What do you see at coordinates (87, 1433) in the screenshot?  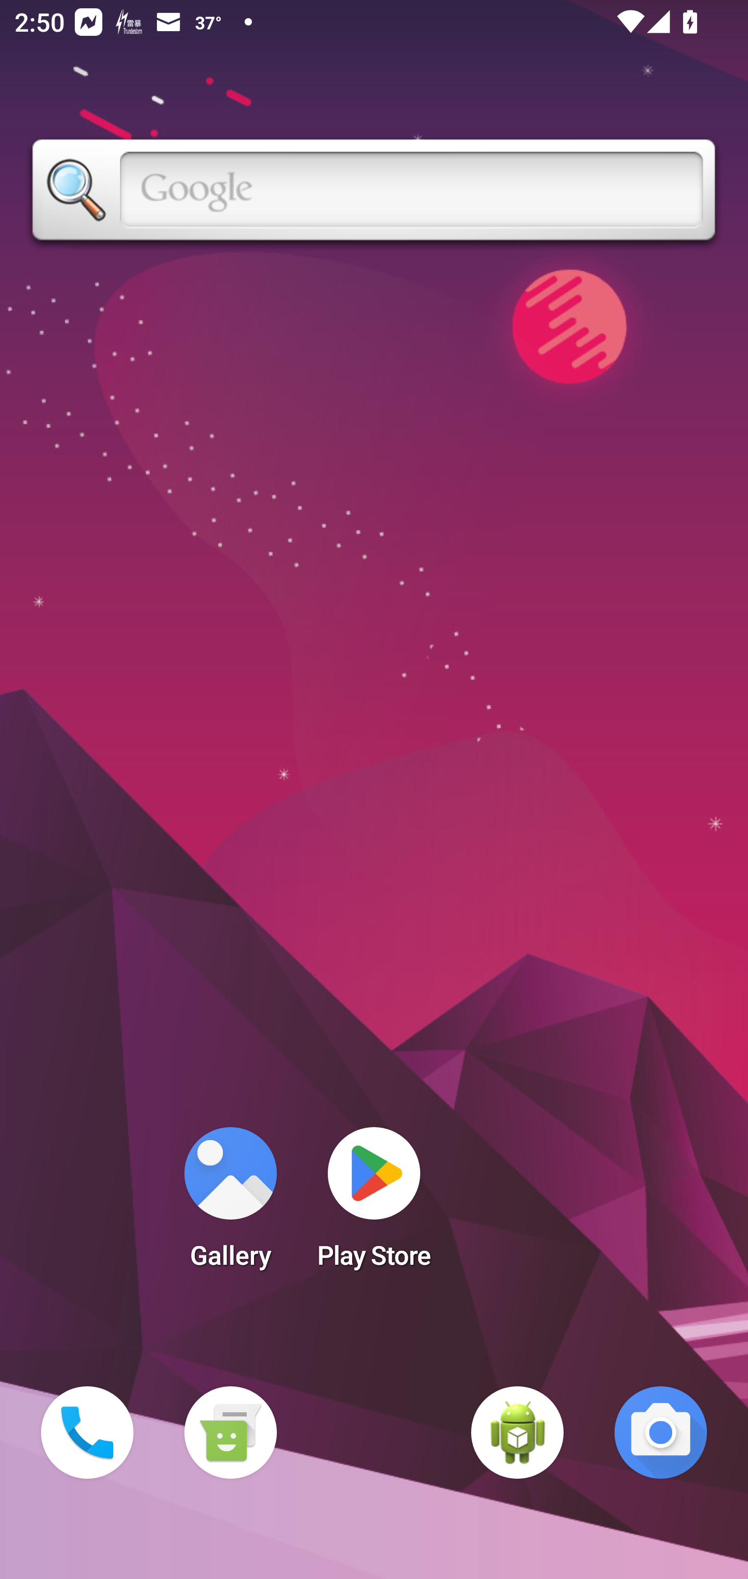 I see `Phone` at bounding box center [87, 1433].